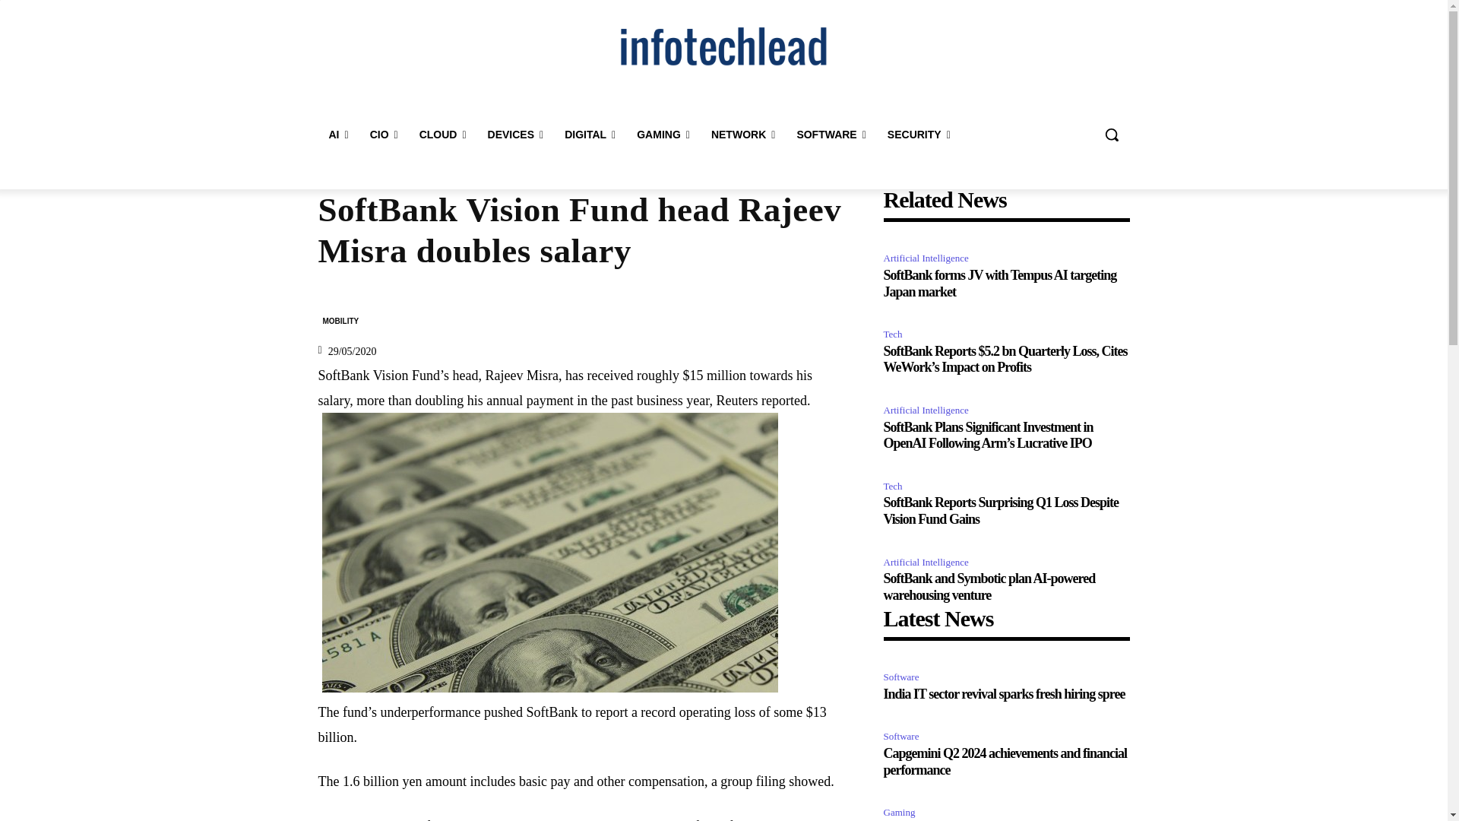  Describe the element at coordinates (338, 134) in the screenshot. I see `AI` at that location.